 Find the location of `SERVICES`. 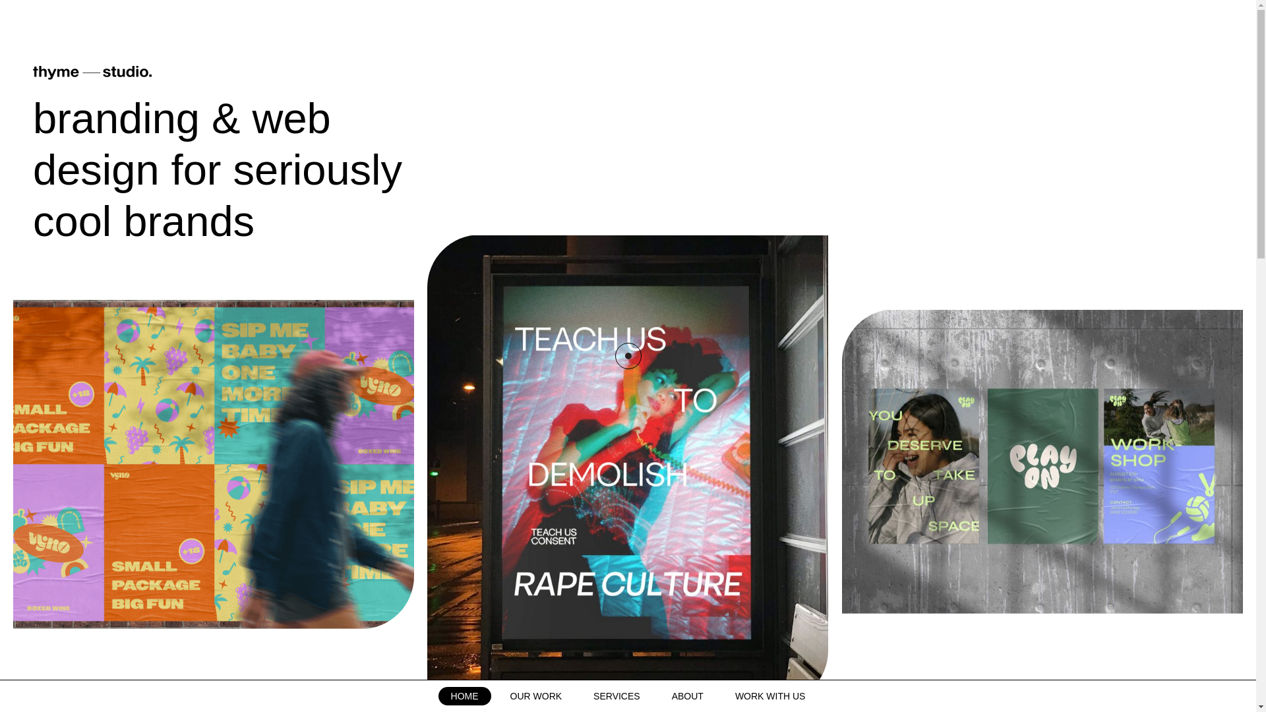

SERVICES is located at coordinates (617, 696).